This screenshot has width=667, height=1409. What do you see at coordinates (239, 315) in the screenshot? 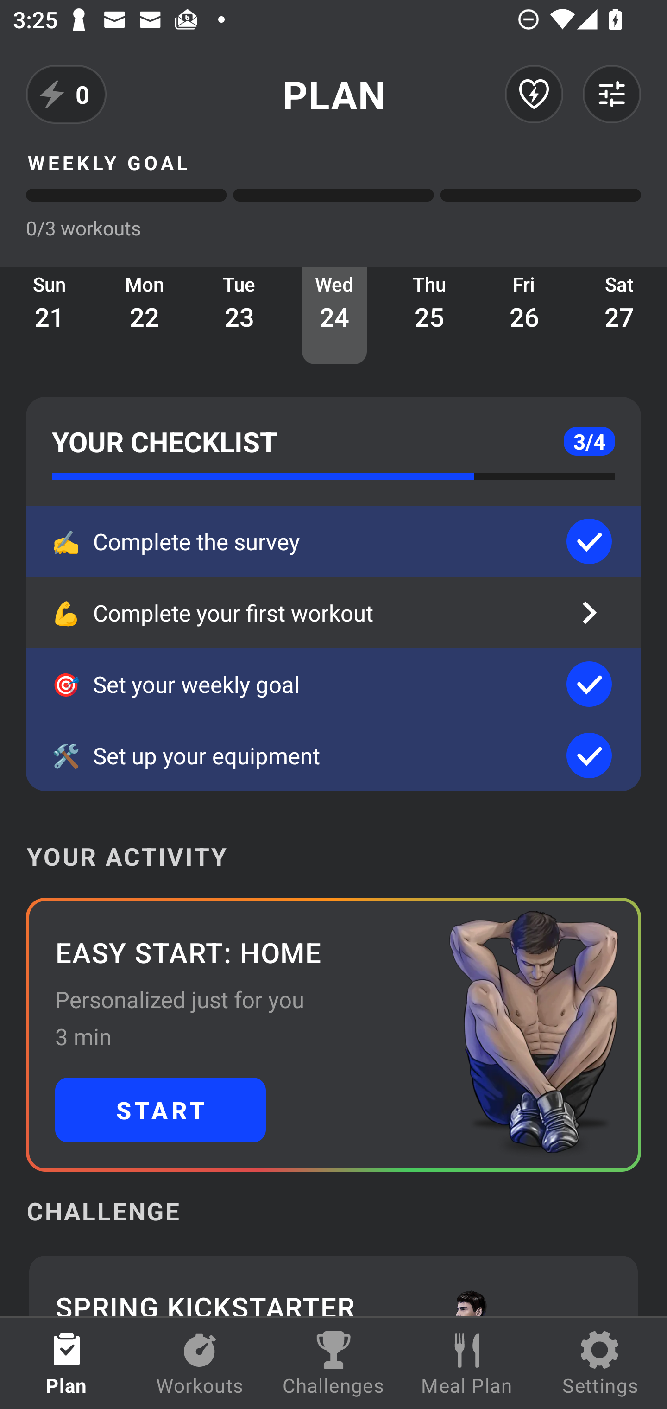
I see `Tue 23` at bounding box center [239, 315].